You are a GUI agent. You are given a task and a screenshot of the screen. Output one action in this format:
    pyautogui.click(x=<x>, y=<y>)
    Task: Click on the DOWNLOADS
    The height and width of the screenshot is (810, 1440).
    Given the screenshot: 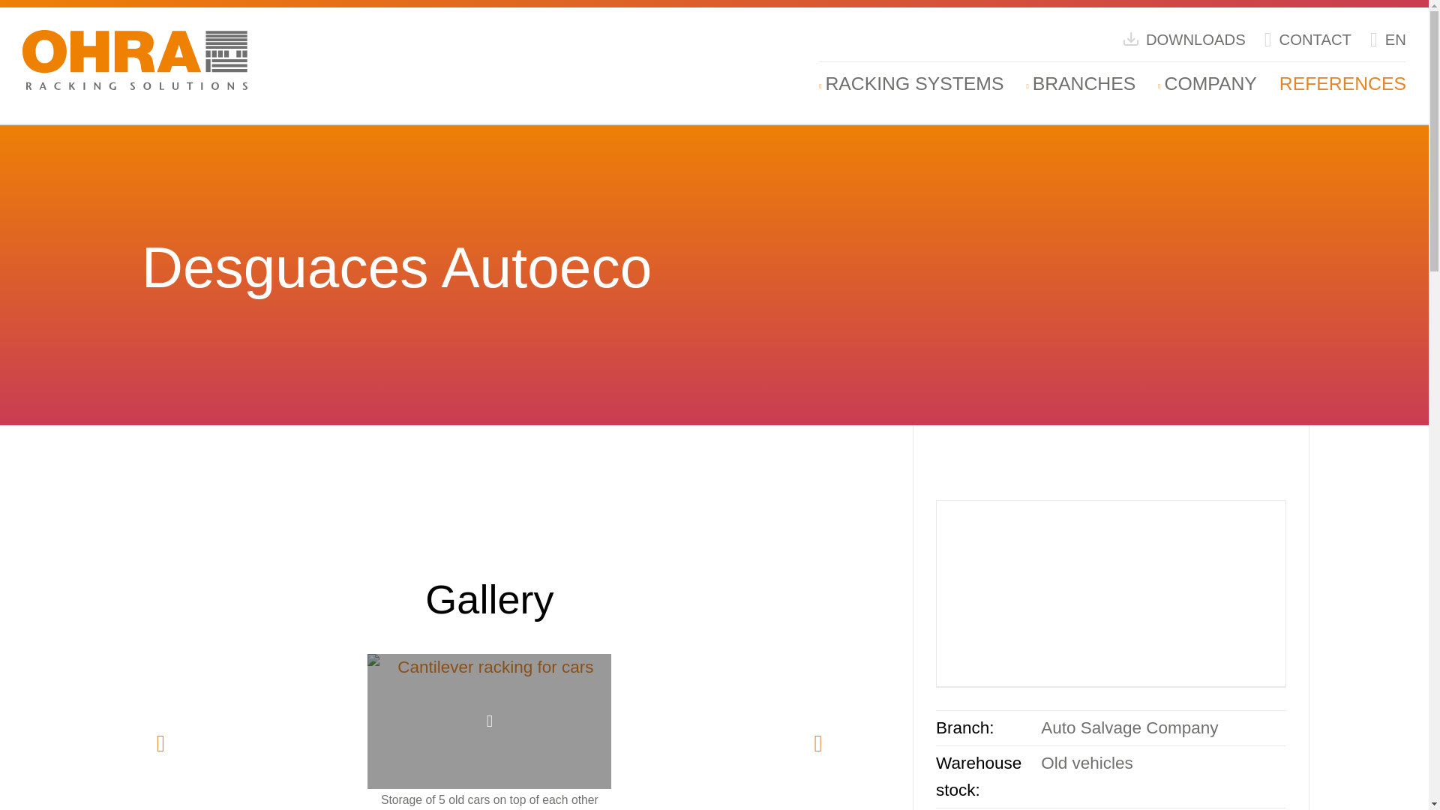 What is the action you would take?
    pyautogui.click(x=1183, y=39)
    